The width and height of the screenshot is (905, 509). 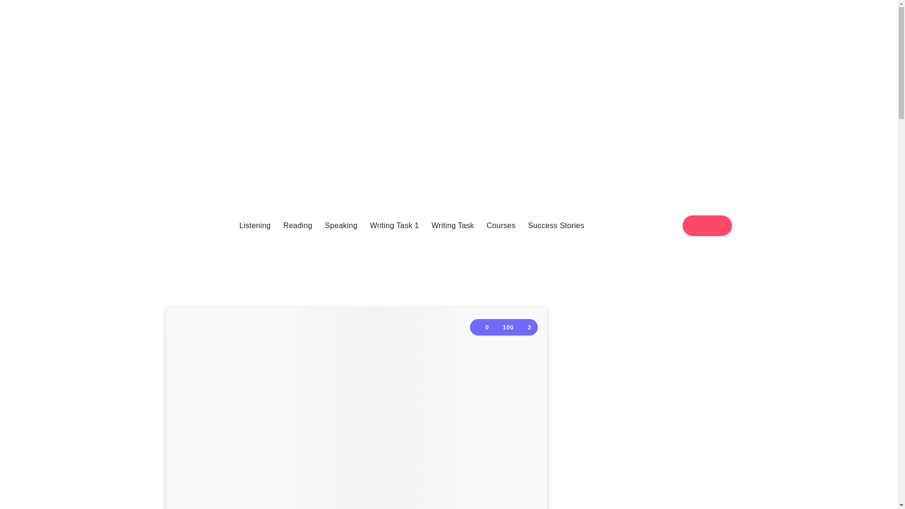 I want to click on Listening, so click(x=255, y=225).